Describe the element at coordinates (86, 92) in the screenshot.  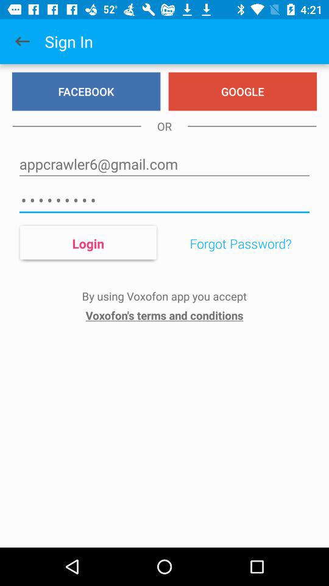
I see `open icon below sign in item` at that location.